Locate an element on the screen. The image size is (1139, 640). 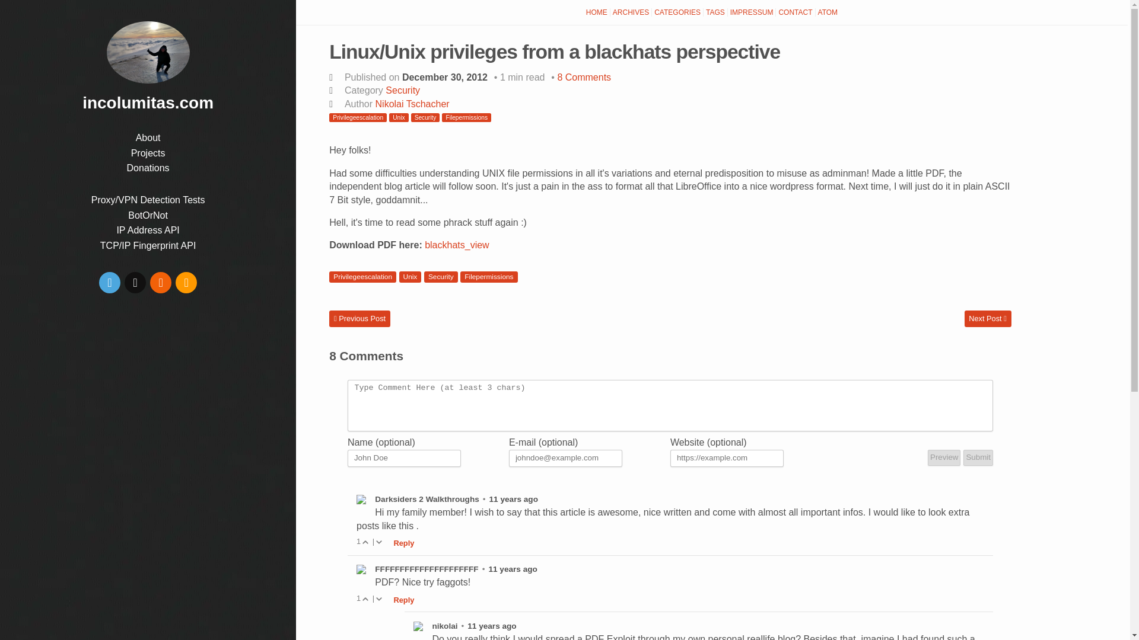
Filepermissions is located at coordinates (466, 117).